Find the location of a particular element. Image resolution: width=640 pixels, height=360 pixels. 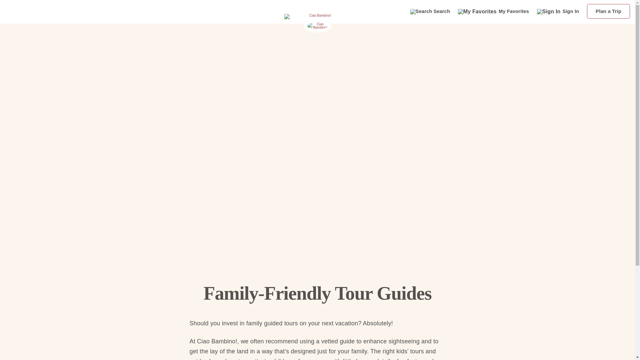

My Favorites is located at coordinates (495, 11).